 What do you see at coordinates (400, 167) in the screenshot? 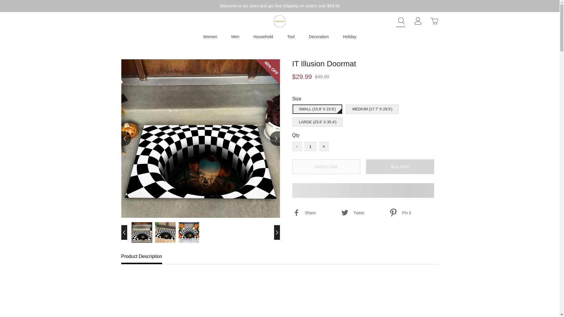
I see `Buy Now` at bounding box center [400, 167].